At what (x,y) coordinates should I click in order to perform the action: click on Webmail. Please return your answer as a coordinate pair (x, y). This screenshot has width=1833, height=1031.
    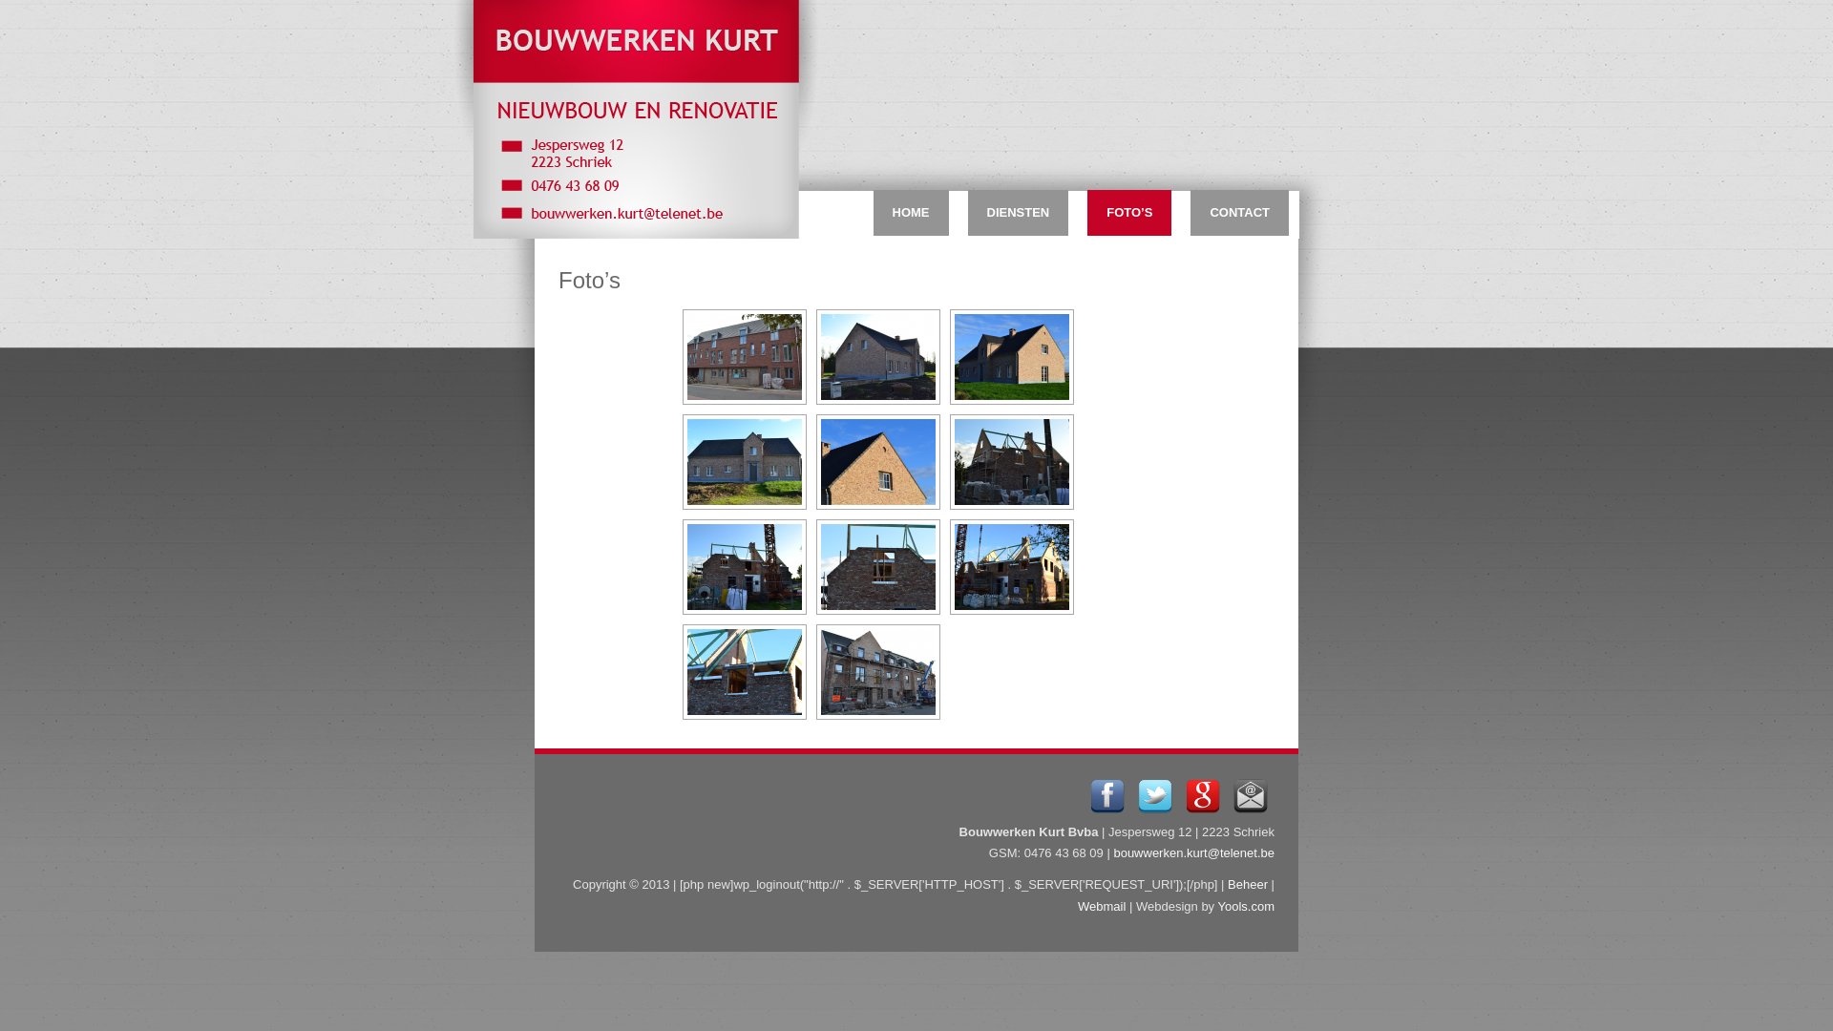
    Looking at the image, I should click on (1102, 907).